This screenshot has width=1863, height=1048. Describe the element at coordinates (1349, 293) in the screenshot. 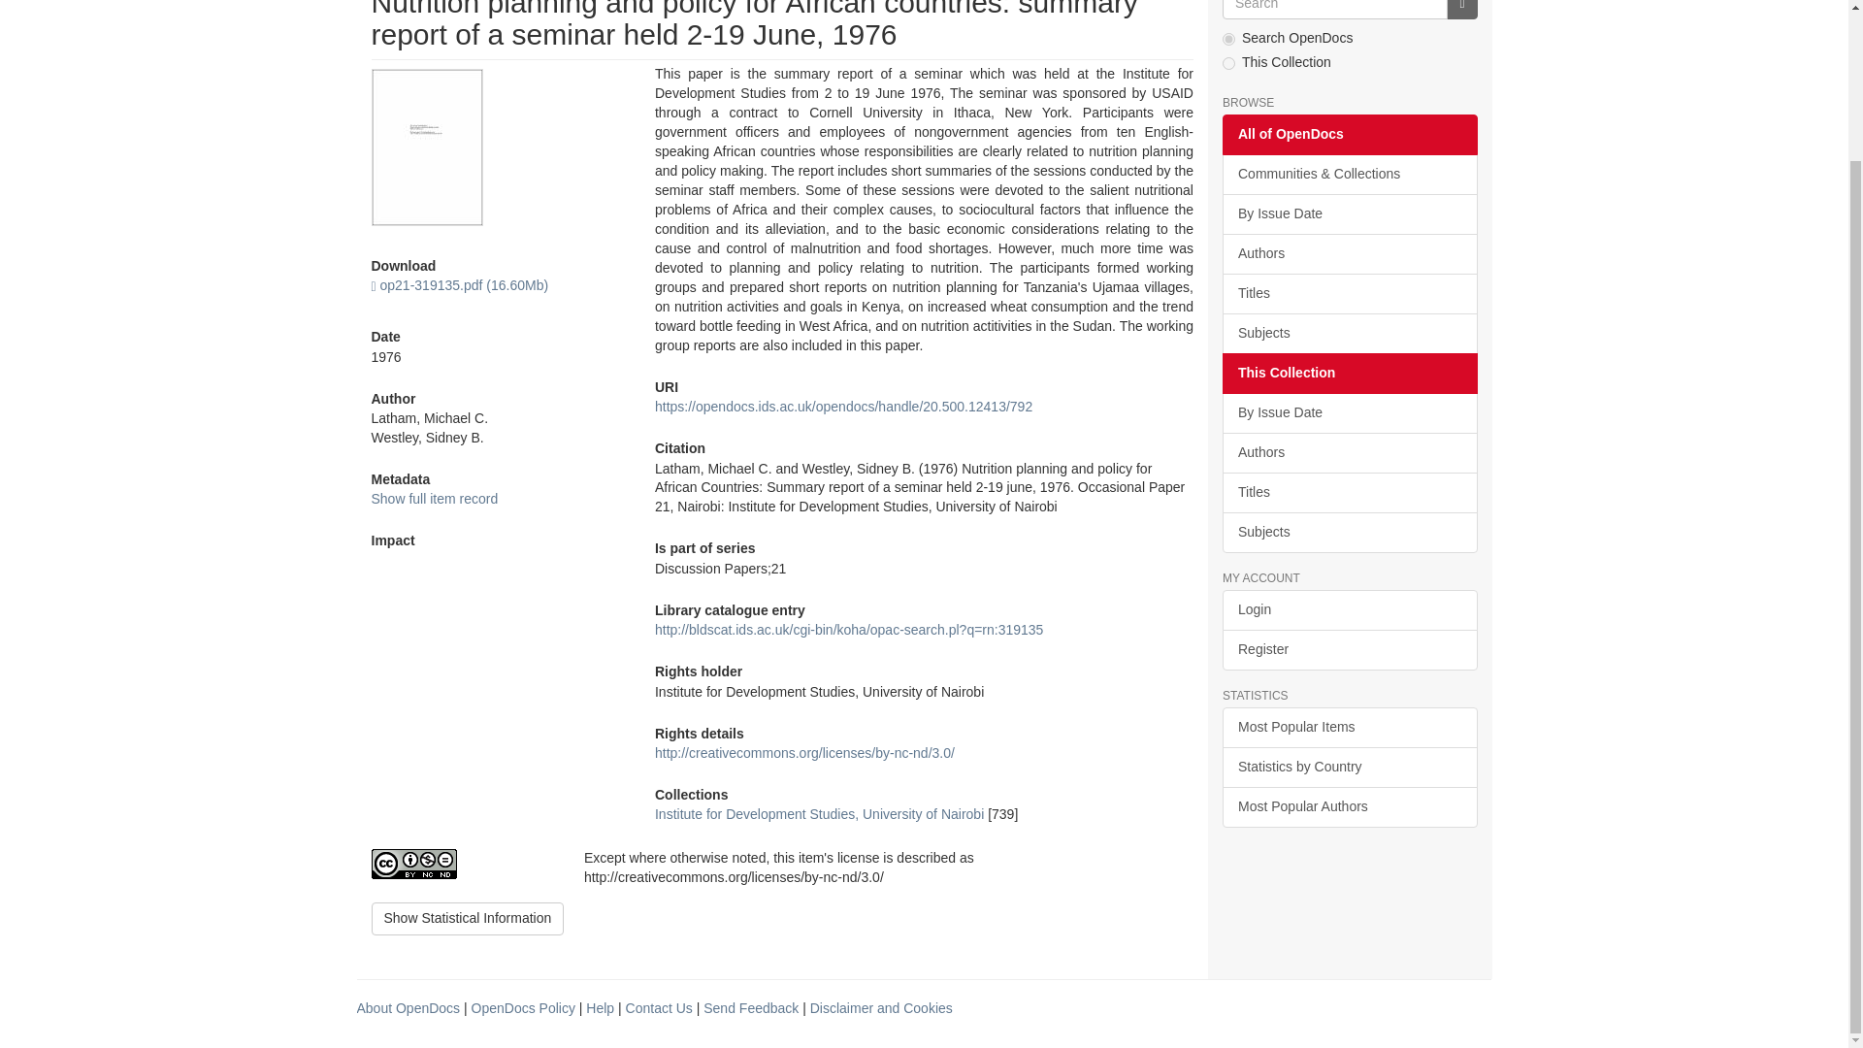

I see `Titles` at that location.